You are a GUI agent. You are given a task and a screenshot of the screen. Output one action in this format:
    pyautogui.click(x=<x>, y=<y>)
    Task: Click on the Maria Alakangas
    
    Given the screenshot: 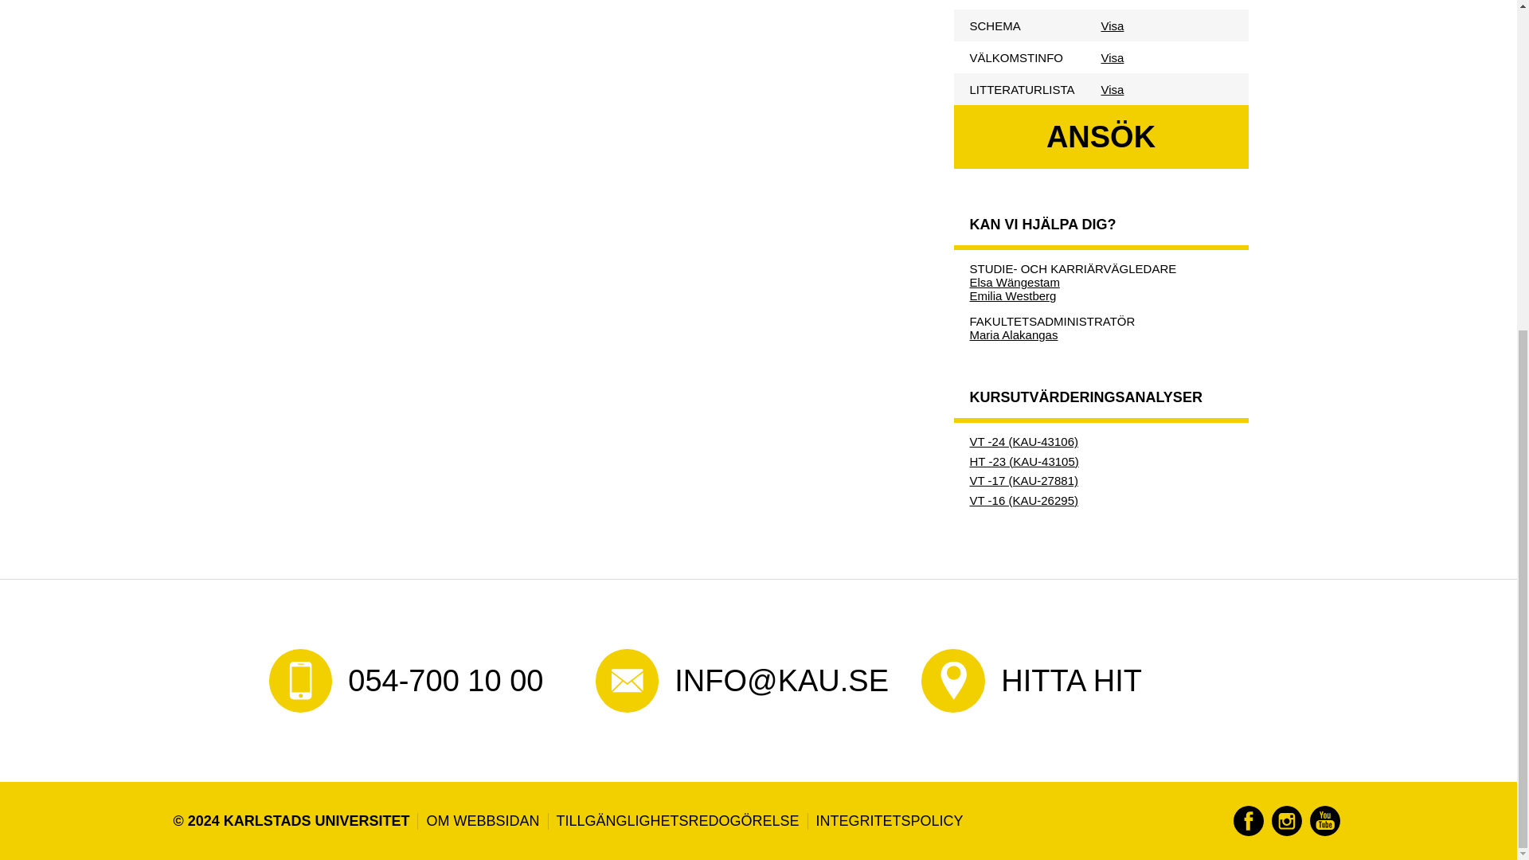 What is the action you would take?
    pyautogui.click(x=1013, y=334)
    